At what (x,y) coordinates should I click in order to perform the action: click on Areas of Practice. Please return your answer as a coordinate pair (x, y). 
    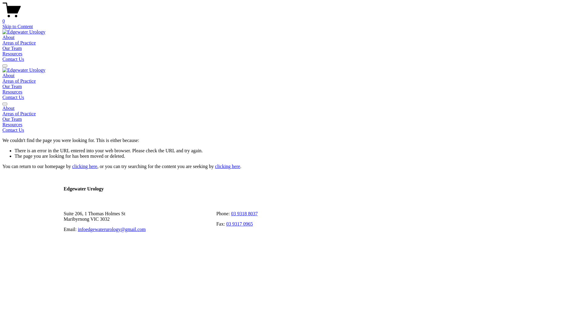
    Looking at the image, I should click on (19, 81).